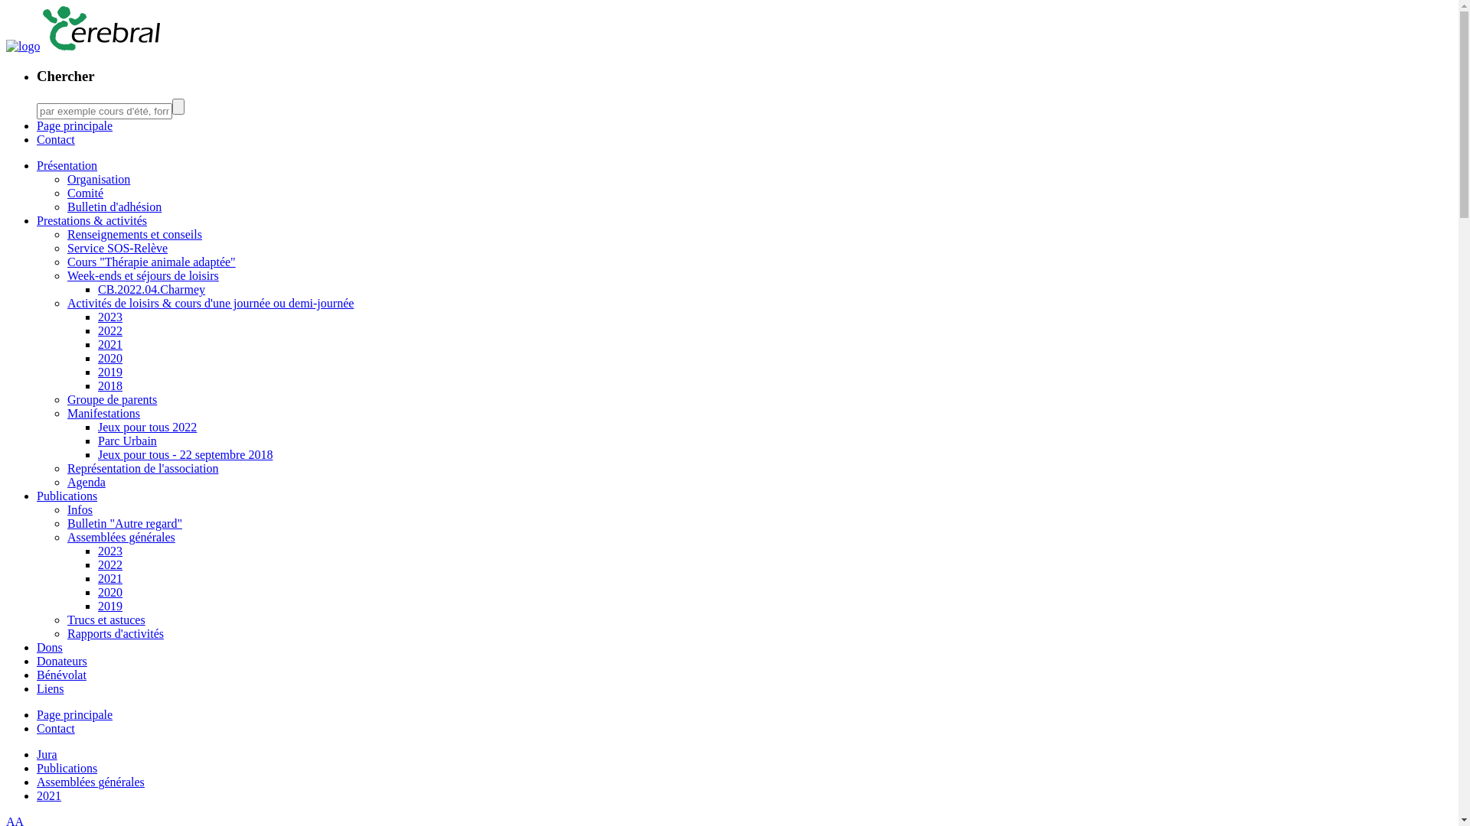 The width and height of the screenshot is (1470, 826). Describe the element at coordinates (49, 795) in the screenshot. I see `2021` at that location.